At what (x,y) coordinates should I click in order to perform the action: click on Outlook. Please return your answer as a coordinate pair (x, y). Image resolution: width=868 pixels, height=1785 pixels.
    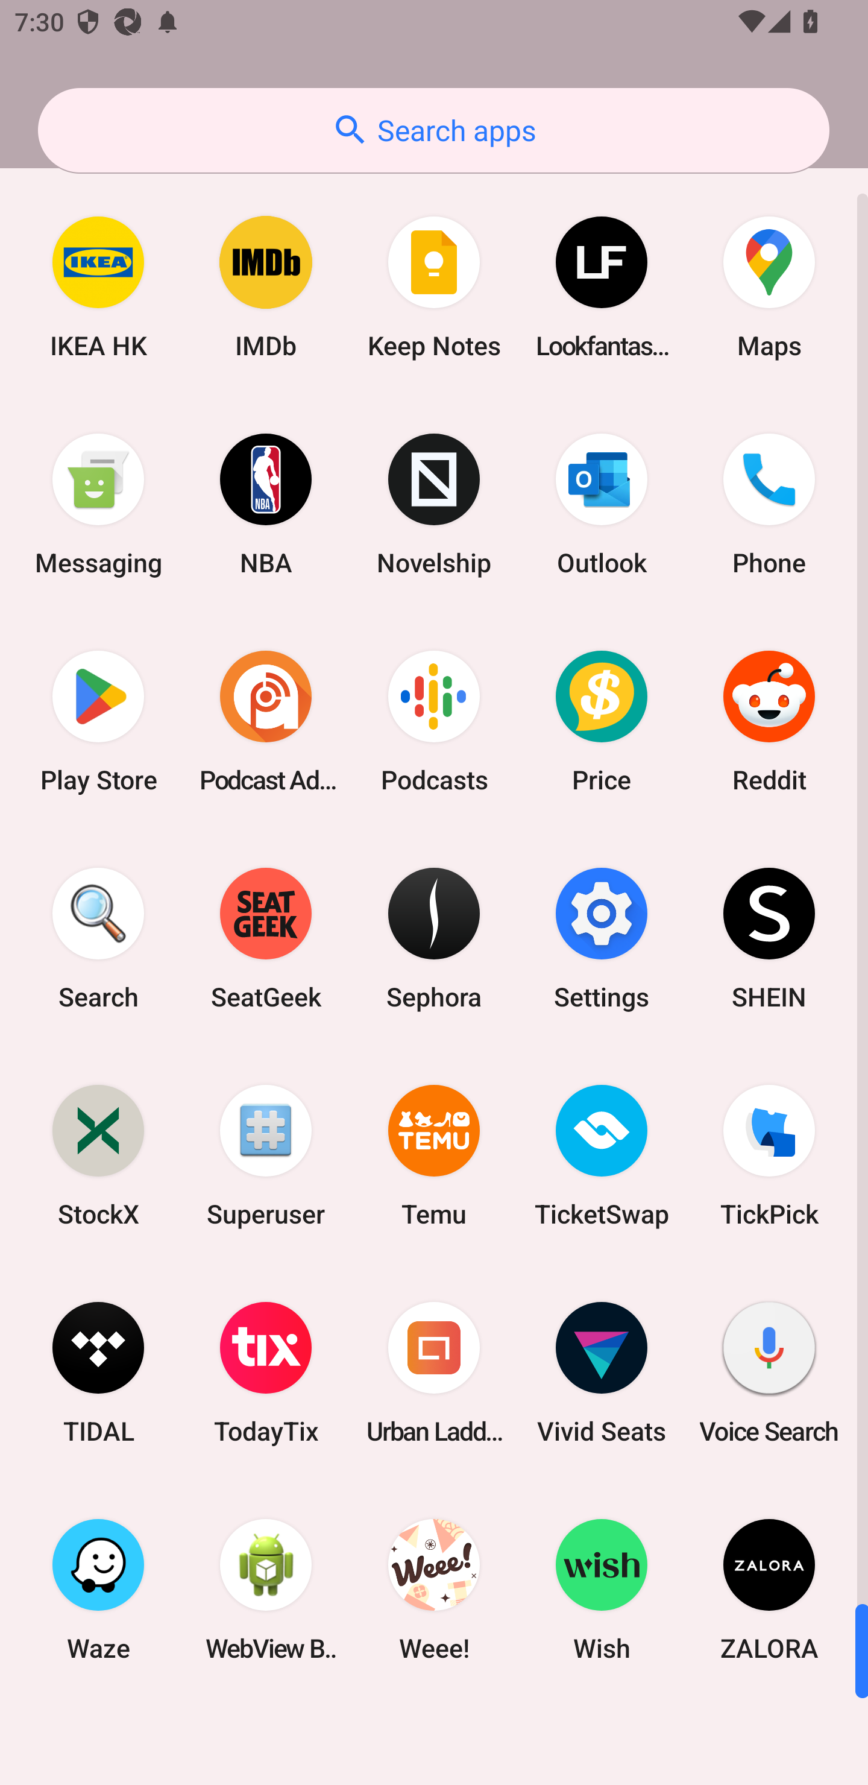
    Looking at the image, I should click on (602, 504).